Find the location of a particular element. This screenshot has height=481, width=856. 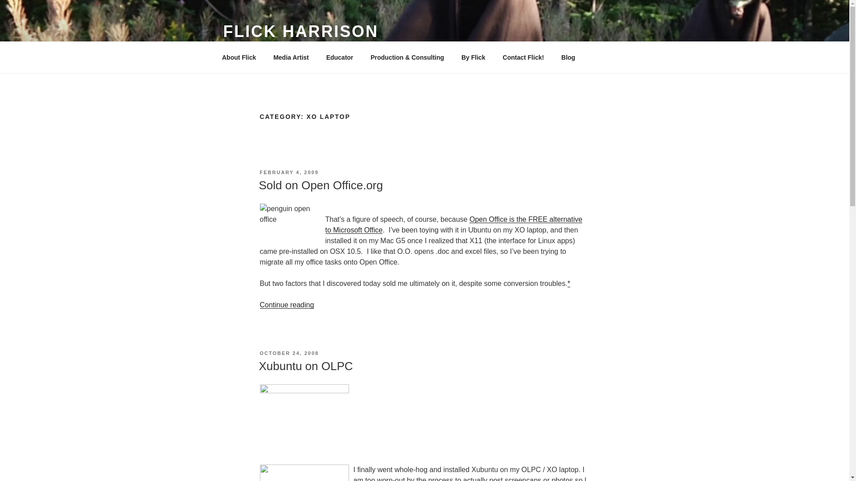

OCTOBER 24, 2008 is located at coordinates (289, 353).